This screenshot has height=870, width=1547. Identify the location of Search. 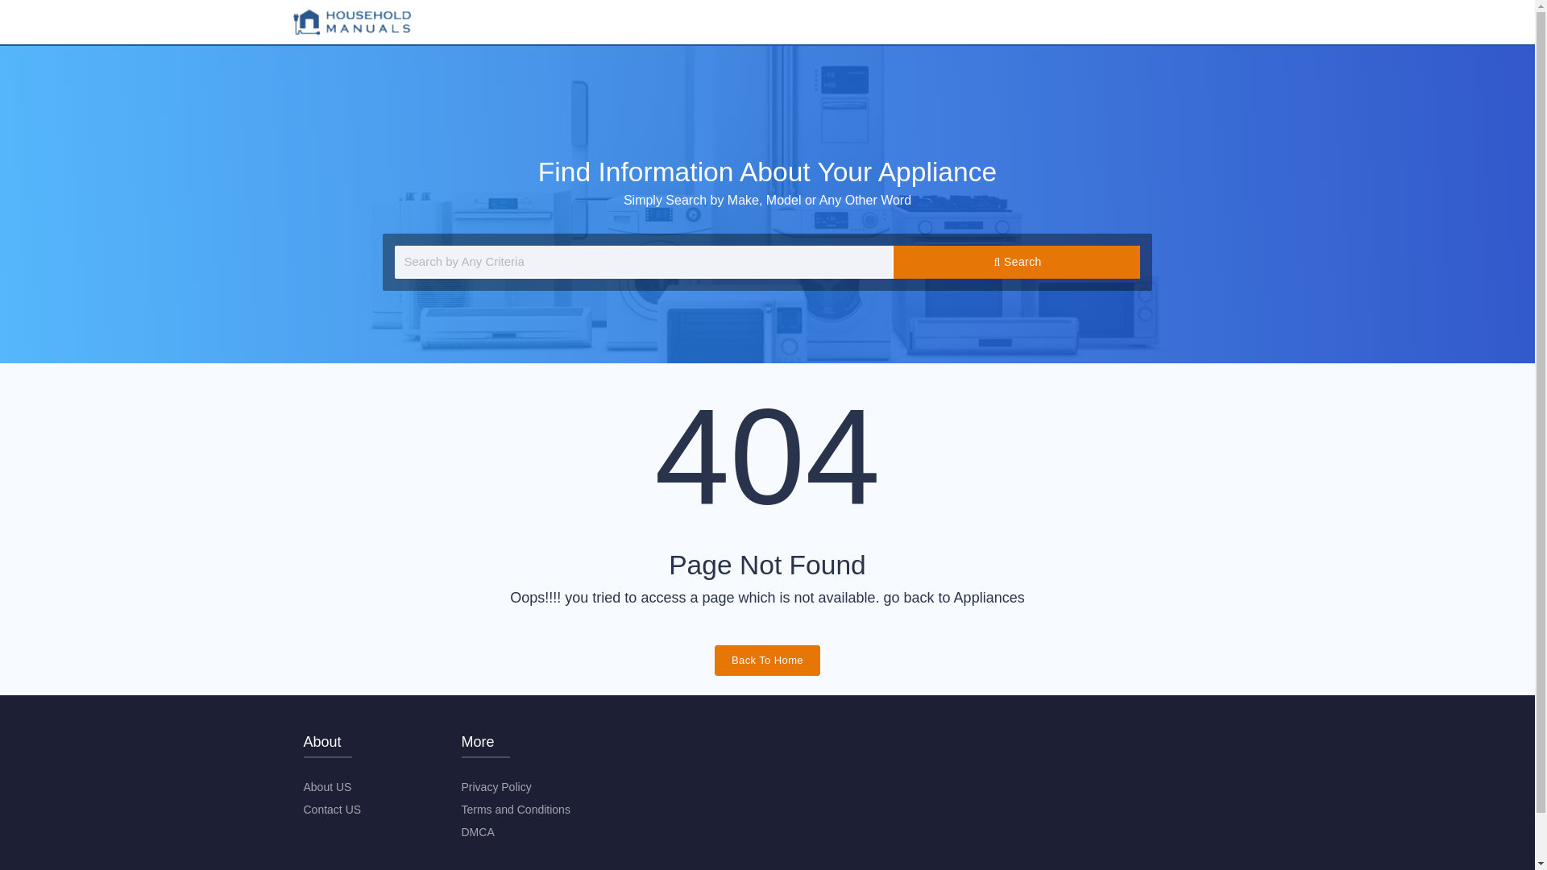
(1018, 261).